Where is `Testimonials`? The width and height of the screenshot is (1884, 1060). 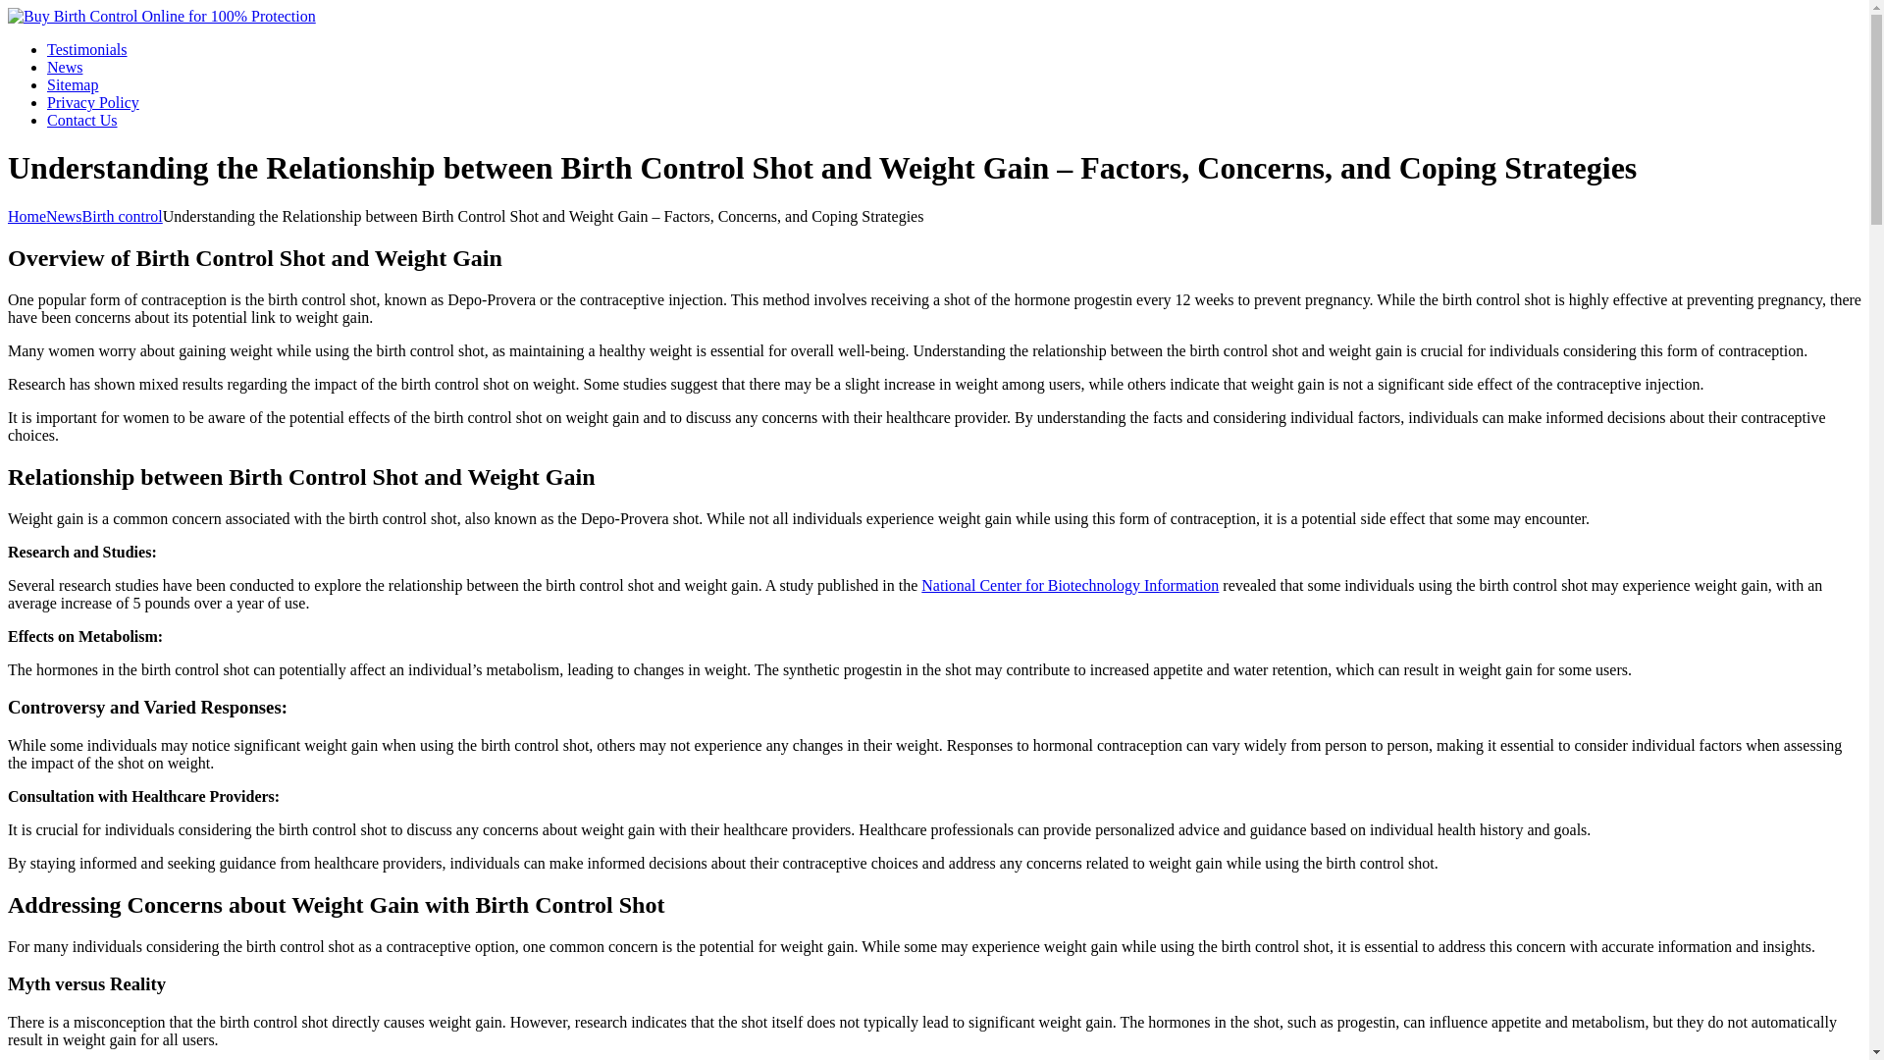 Testimonials is located at coordinates (87, 49).